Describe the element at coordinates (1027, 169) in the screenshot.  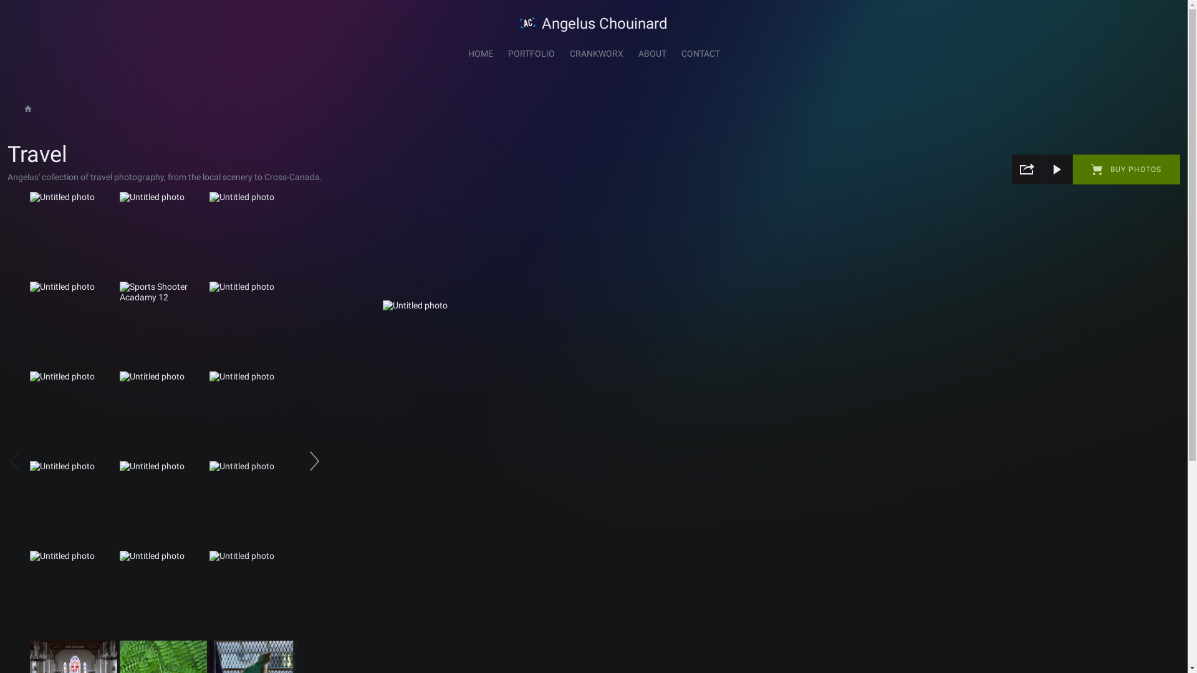
I see `Share Gallery` at that location.